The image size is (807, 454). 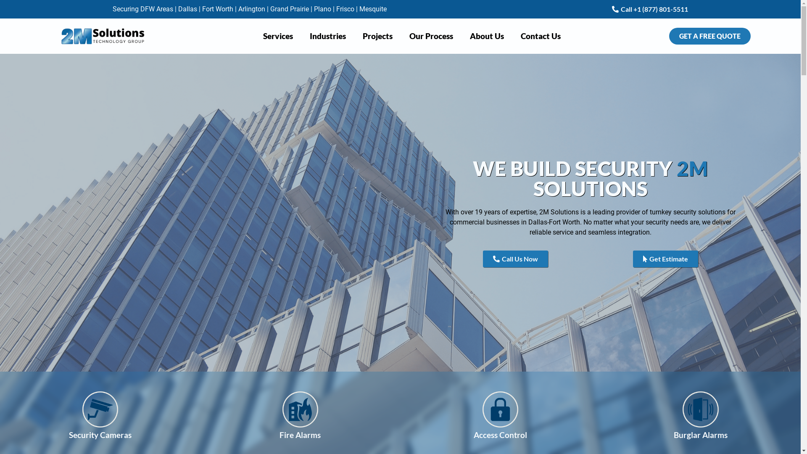 I want to click on Call Us Now, so click(x=515, y=259).